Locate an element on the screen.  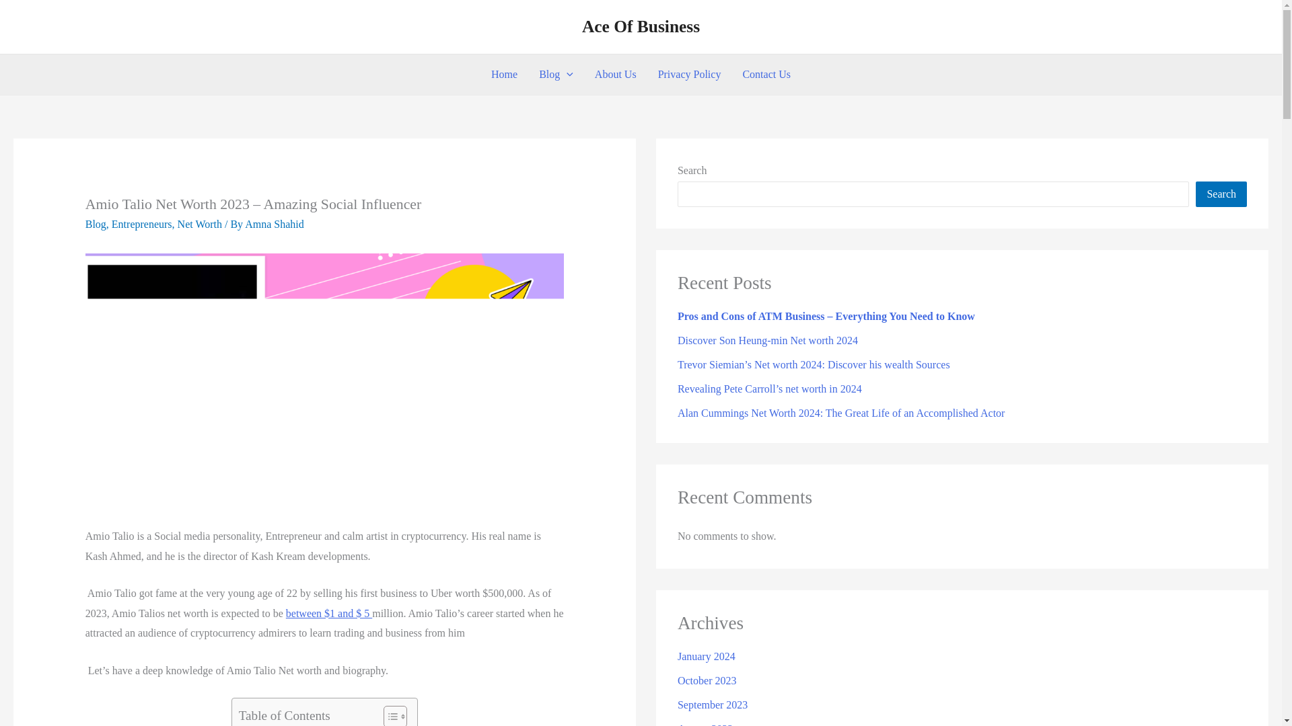
Home is located at coordinates (505, 75).